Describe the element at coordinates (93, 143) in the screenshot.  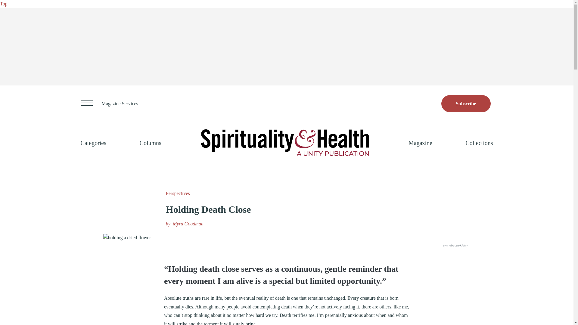
I see `Categories` at that location.